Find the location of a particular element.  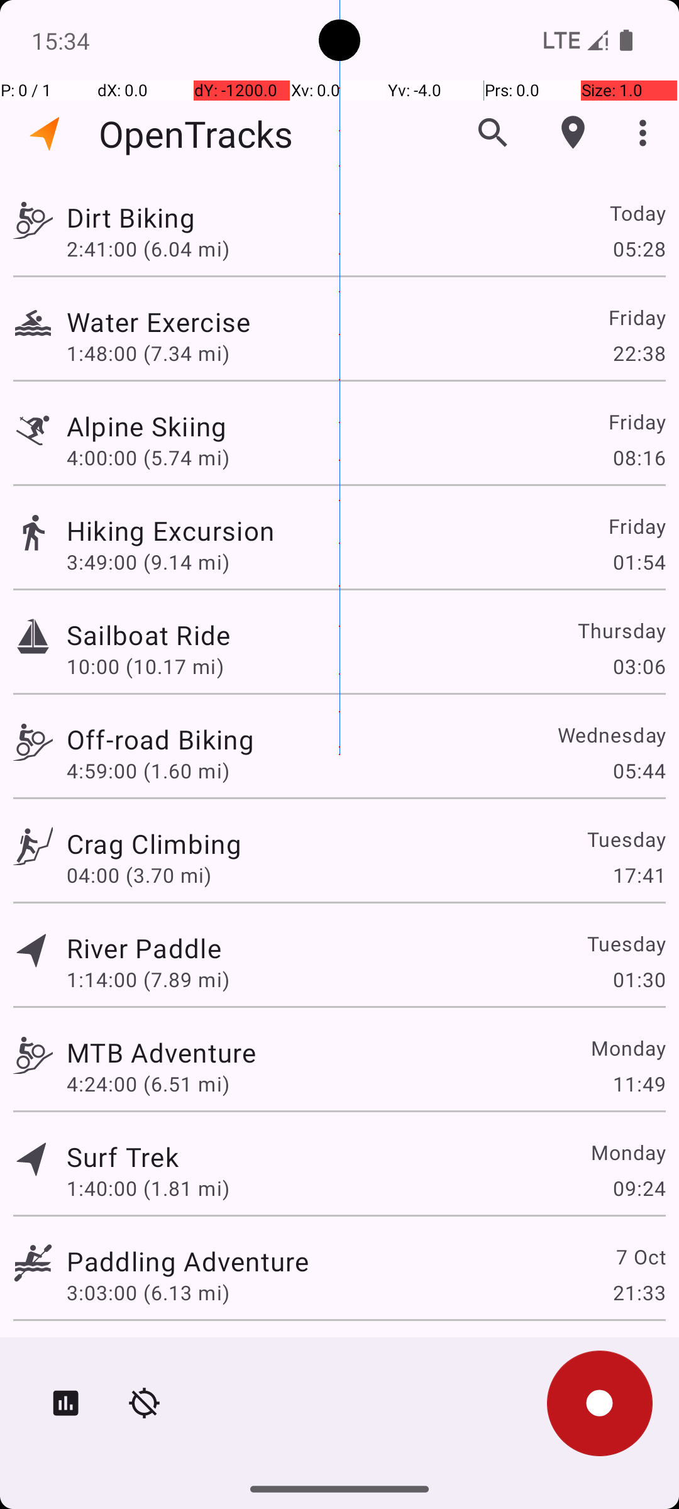

Friday is located at coordinates (636, 317).